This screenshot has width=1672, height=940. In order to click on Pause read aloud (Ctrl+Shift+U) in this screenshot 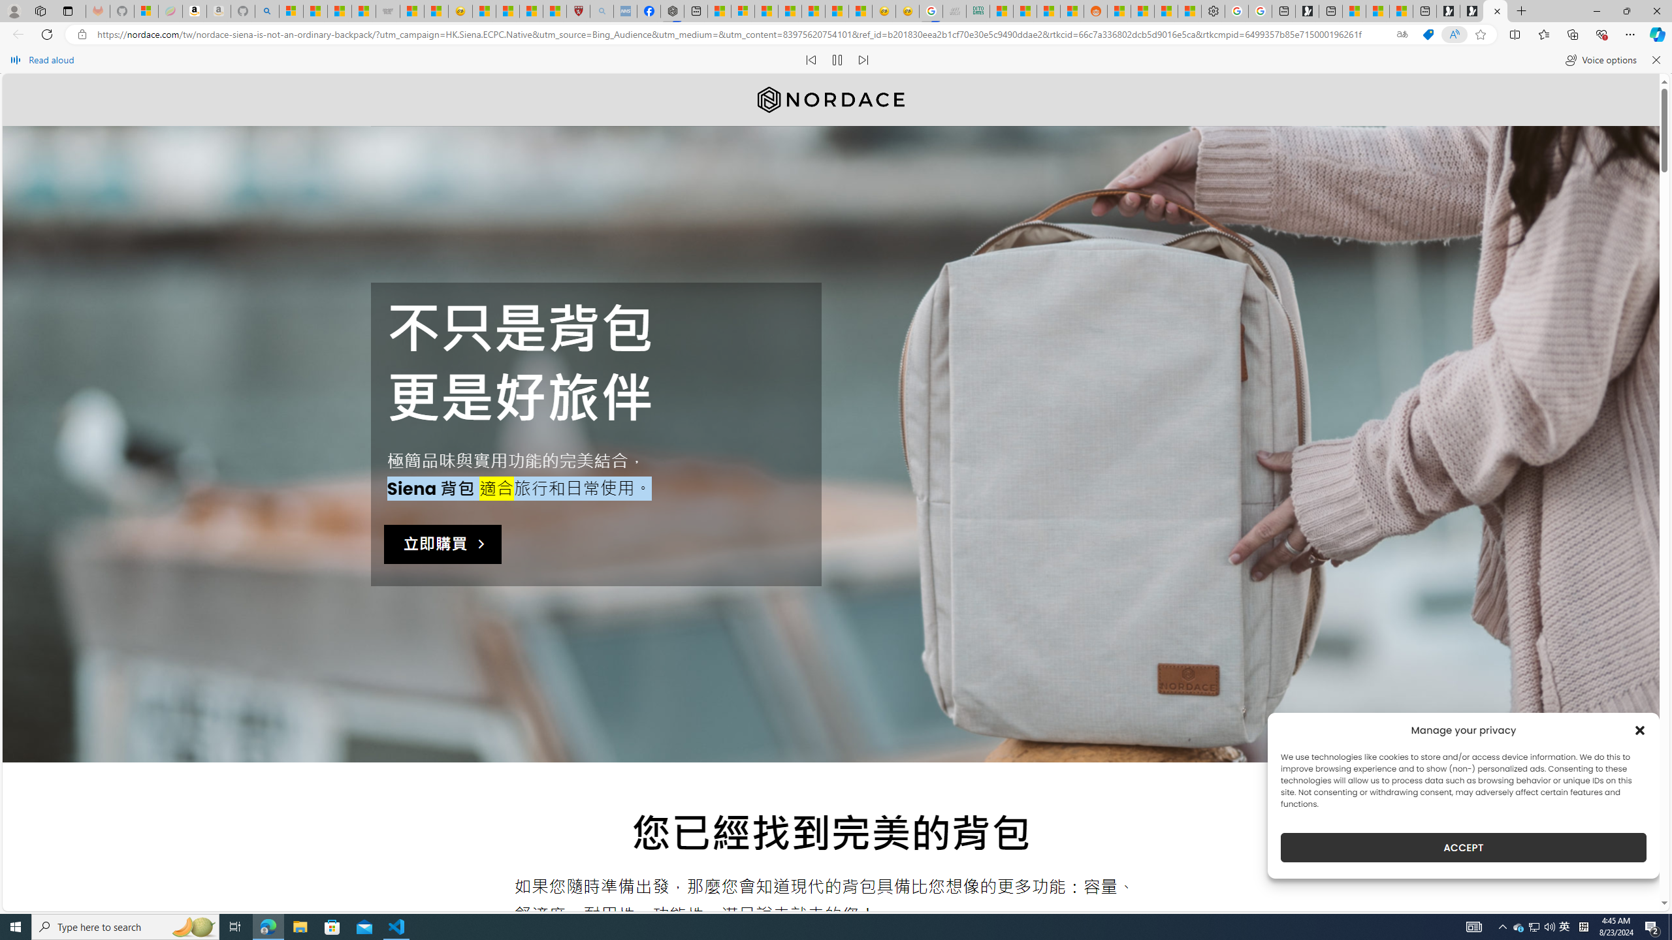, I will do `click(837, 60)`.